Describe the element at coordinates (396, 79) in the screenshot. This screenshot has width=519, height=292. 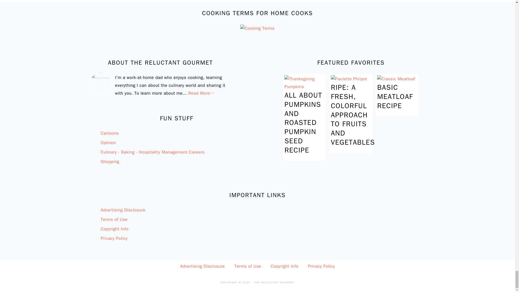
I see `Basic Meatloaf Recipe` at that location.